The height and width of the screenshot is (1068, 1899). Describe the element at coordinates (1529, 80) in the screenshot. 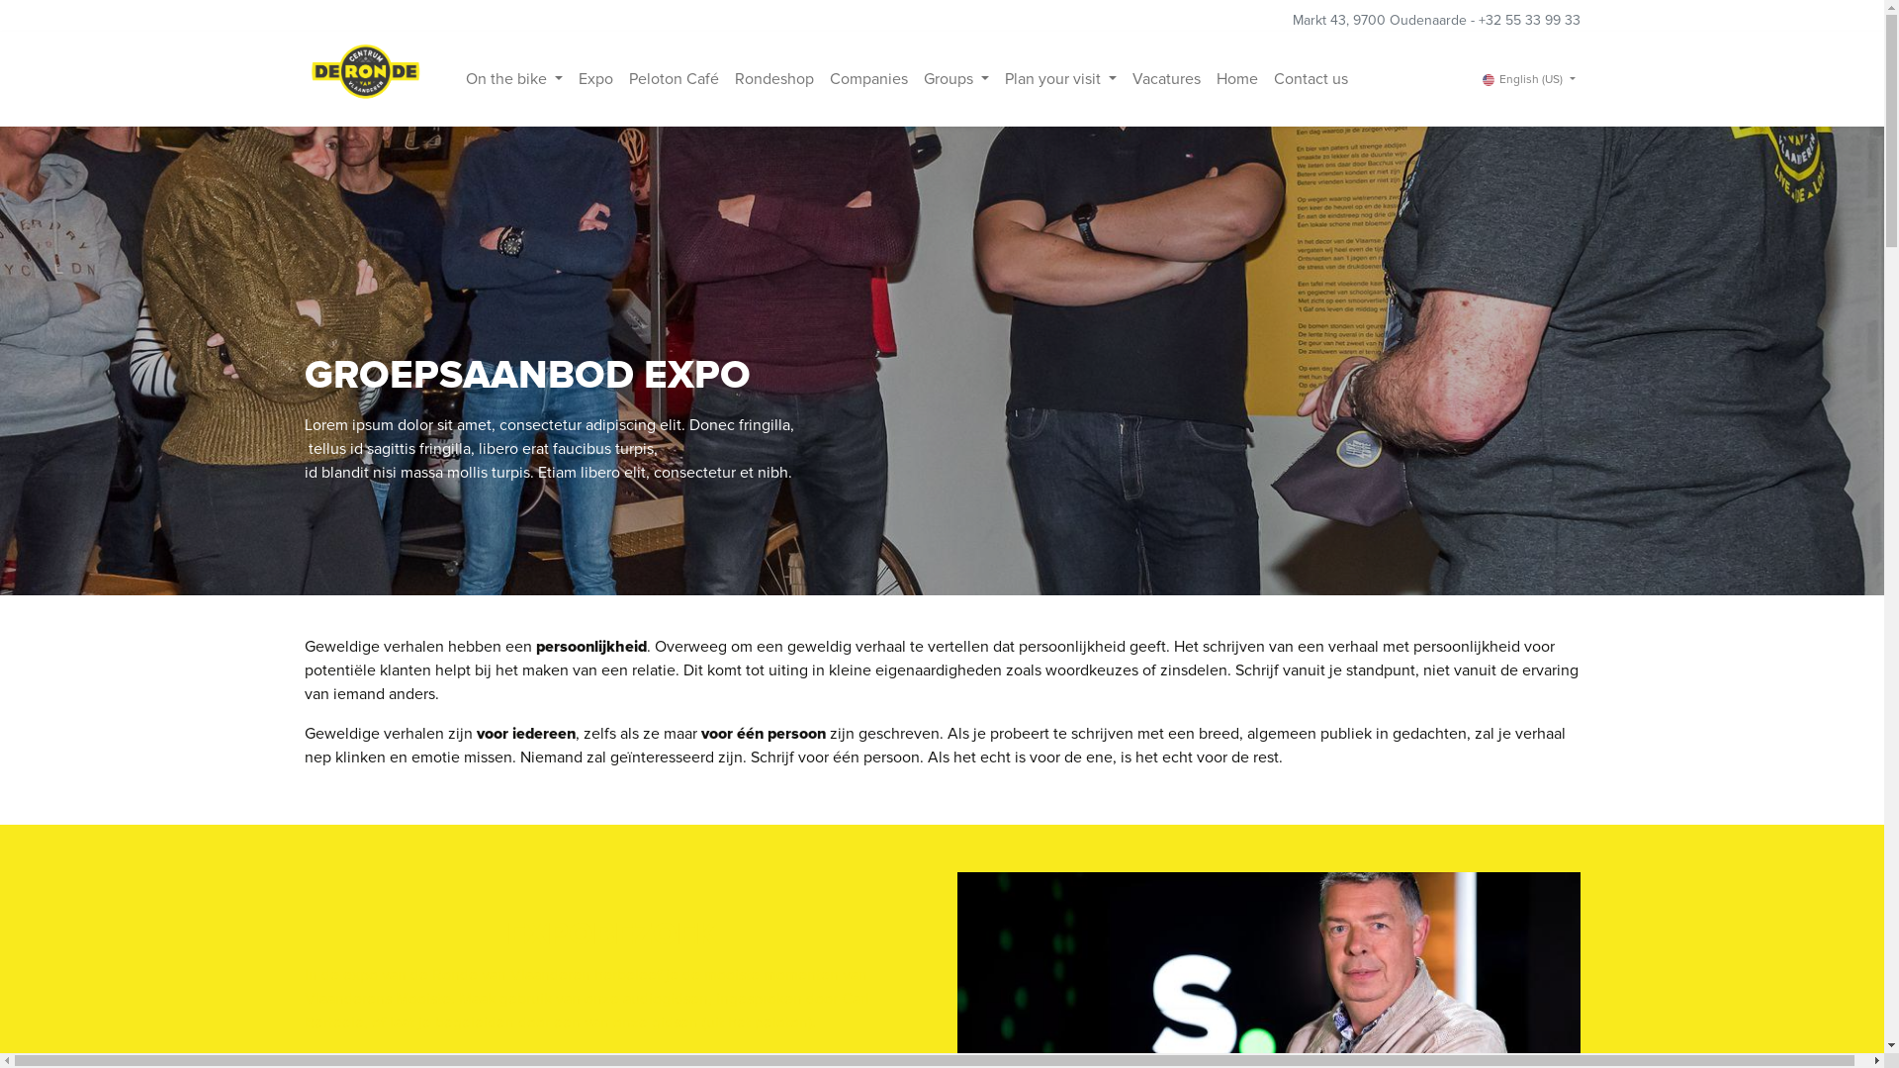

I see `English (US)` at that location.